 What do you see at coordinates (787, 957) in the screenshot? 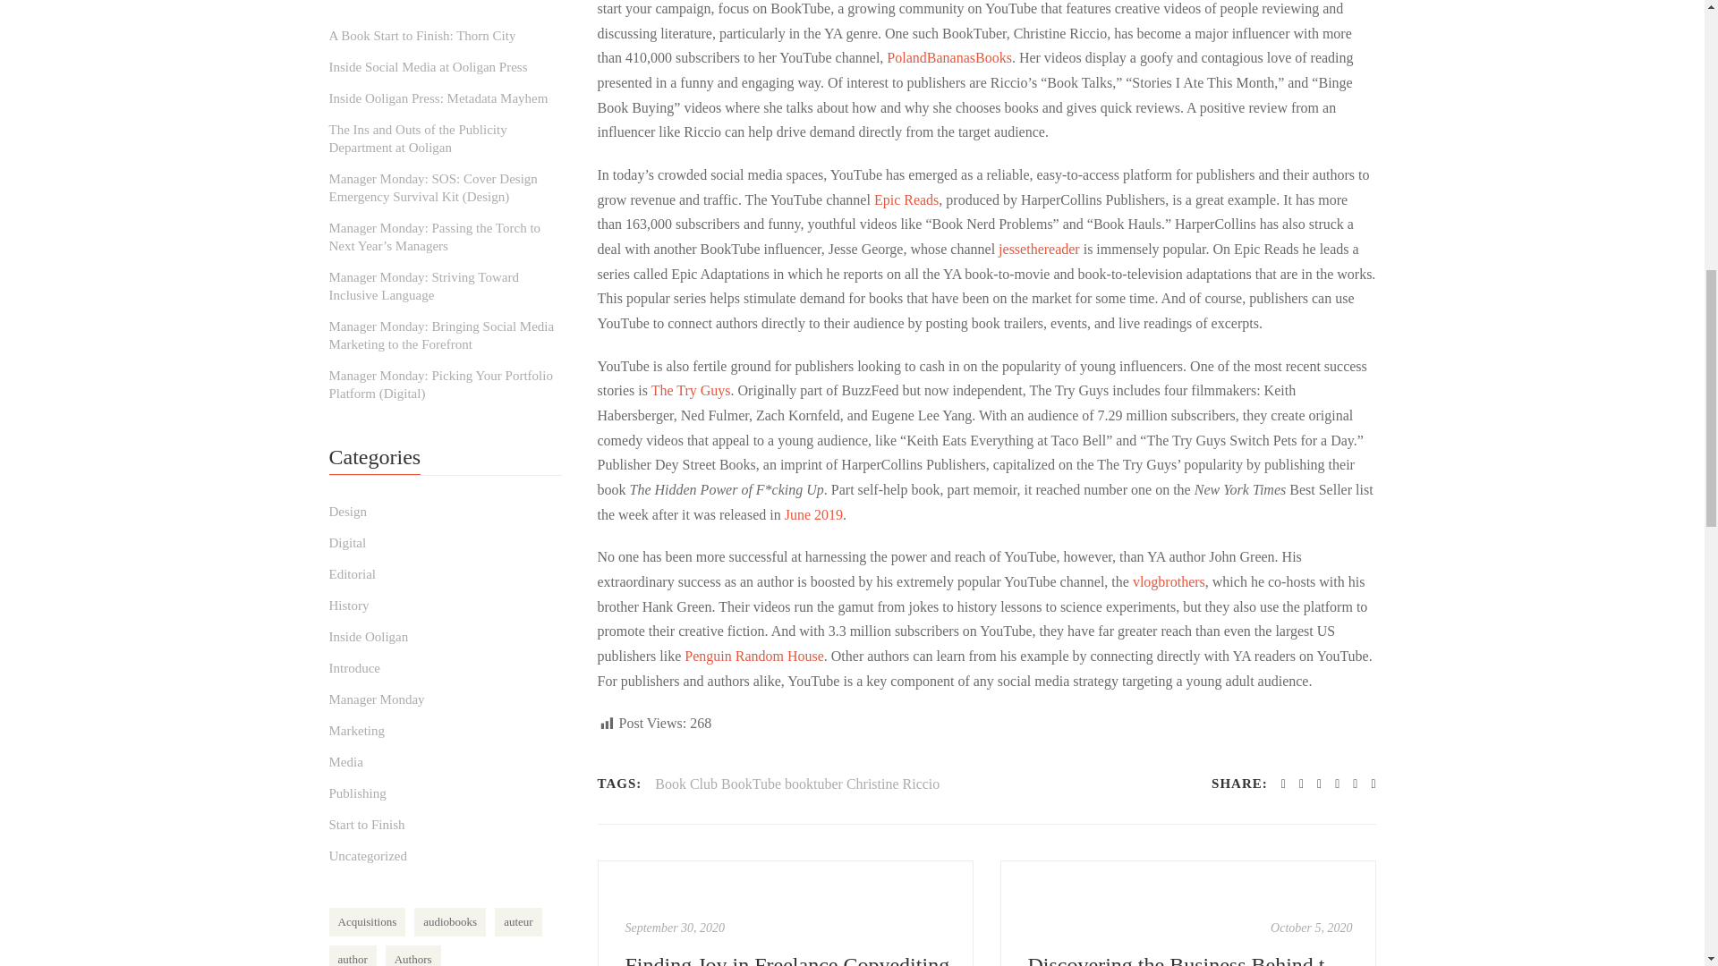
I see `Finding Joy in Freelance Copyediting` at bounding box center [787, 957].